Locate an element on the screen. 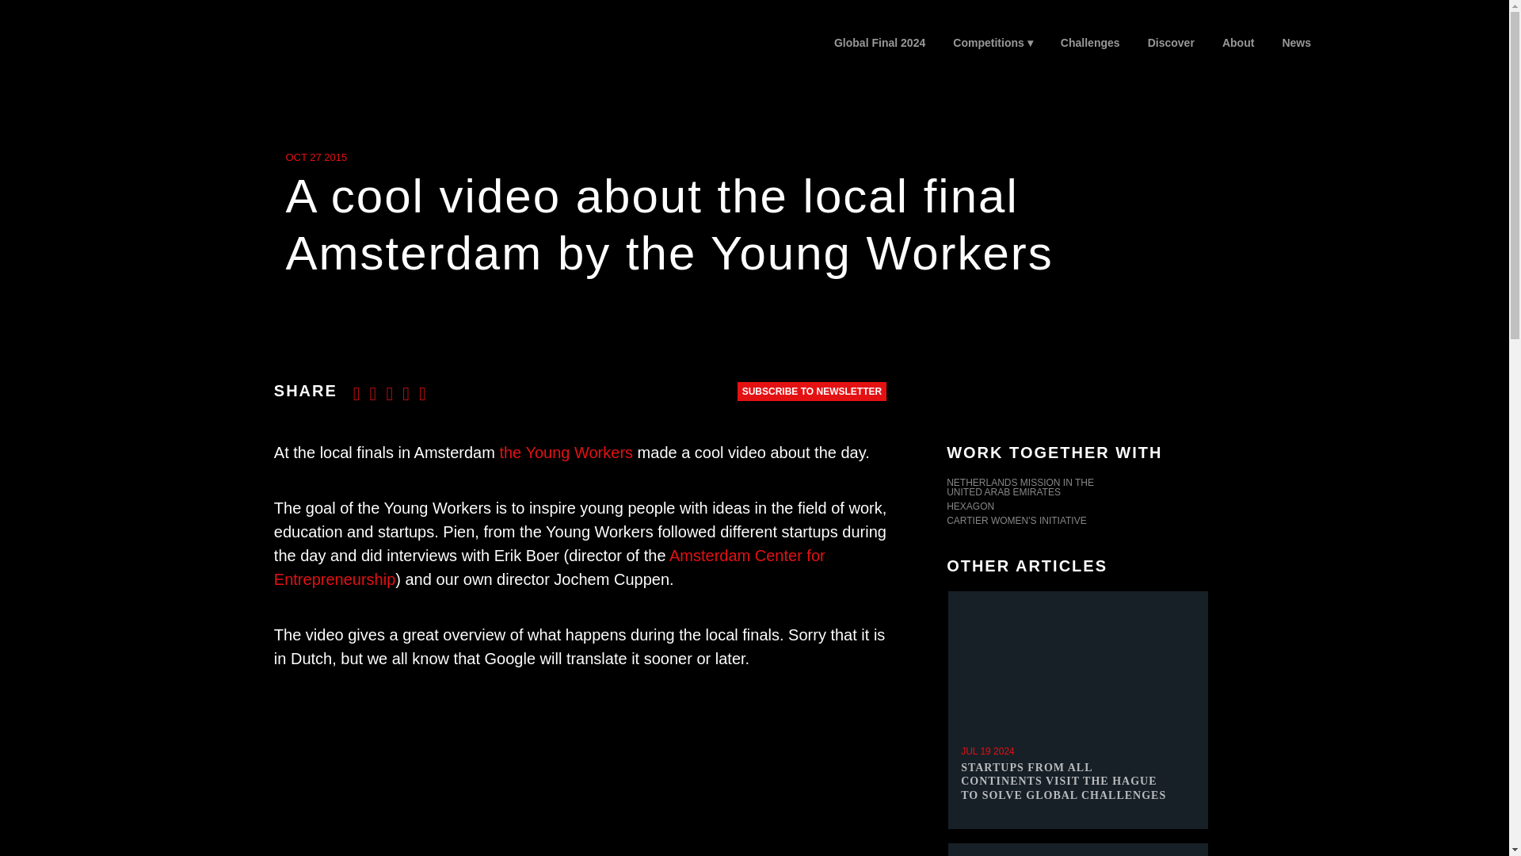 This screenshot has height=856, width=1521. Get in the Ring is located at coordinates (243, 59).